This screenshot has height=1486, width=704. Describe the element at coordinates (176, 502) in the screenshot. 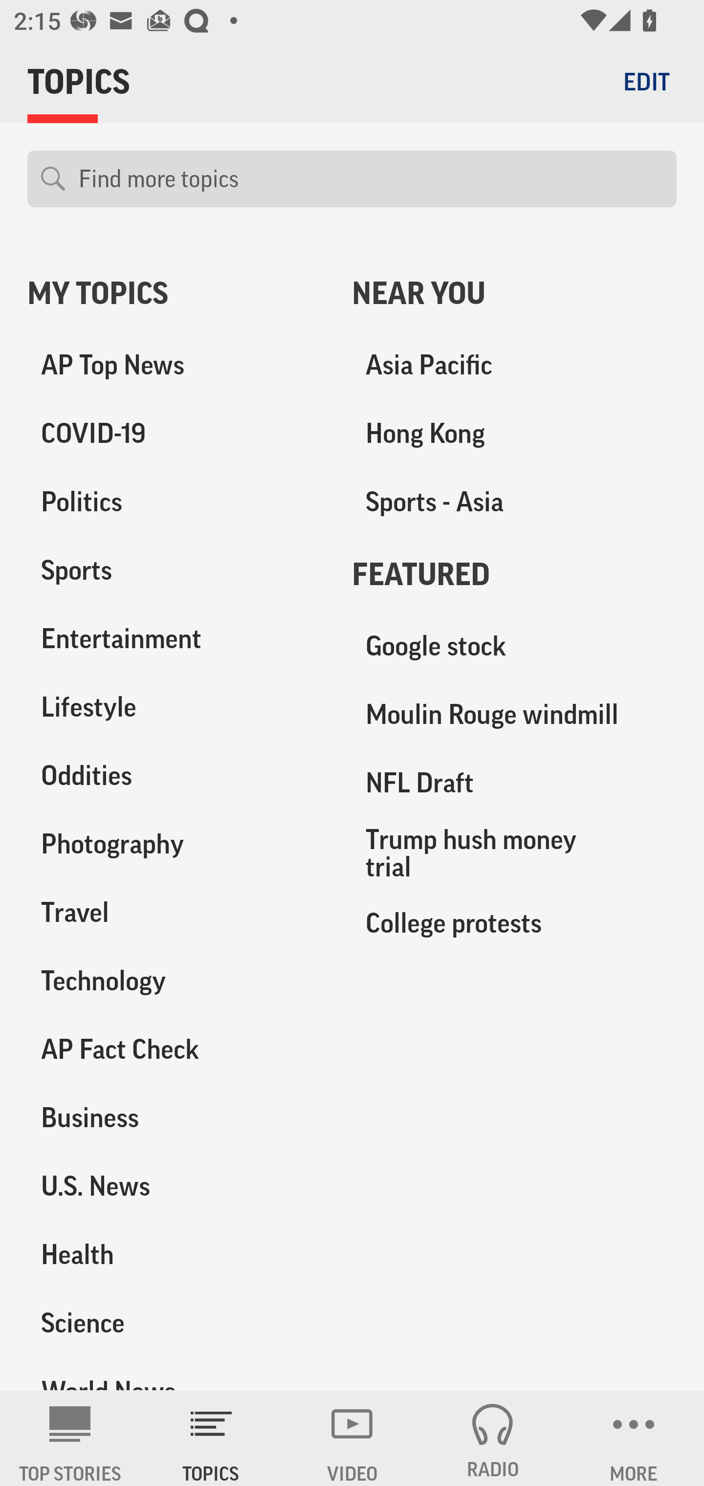

I see `Politics` at that location.